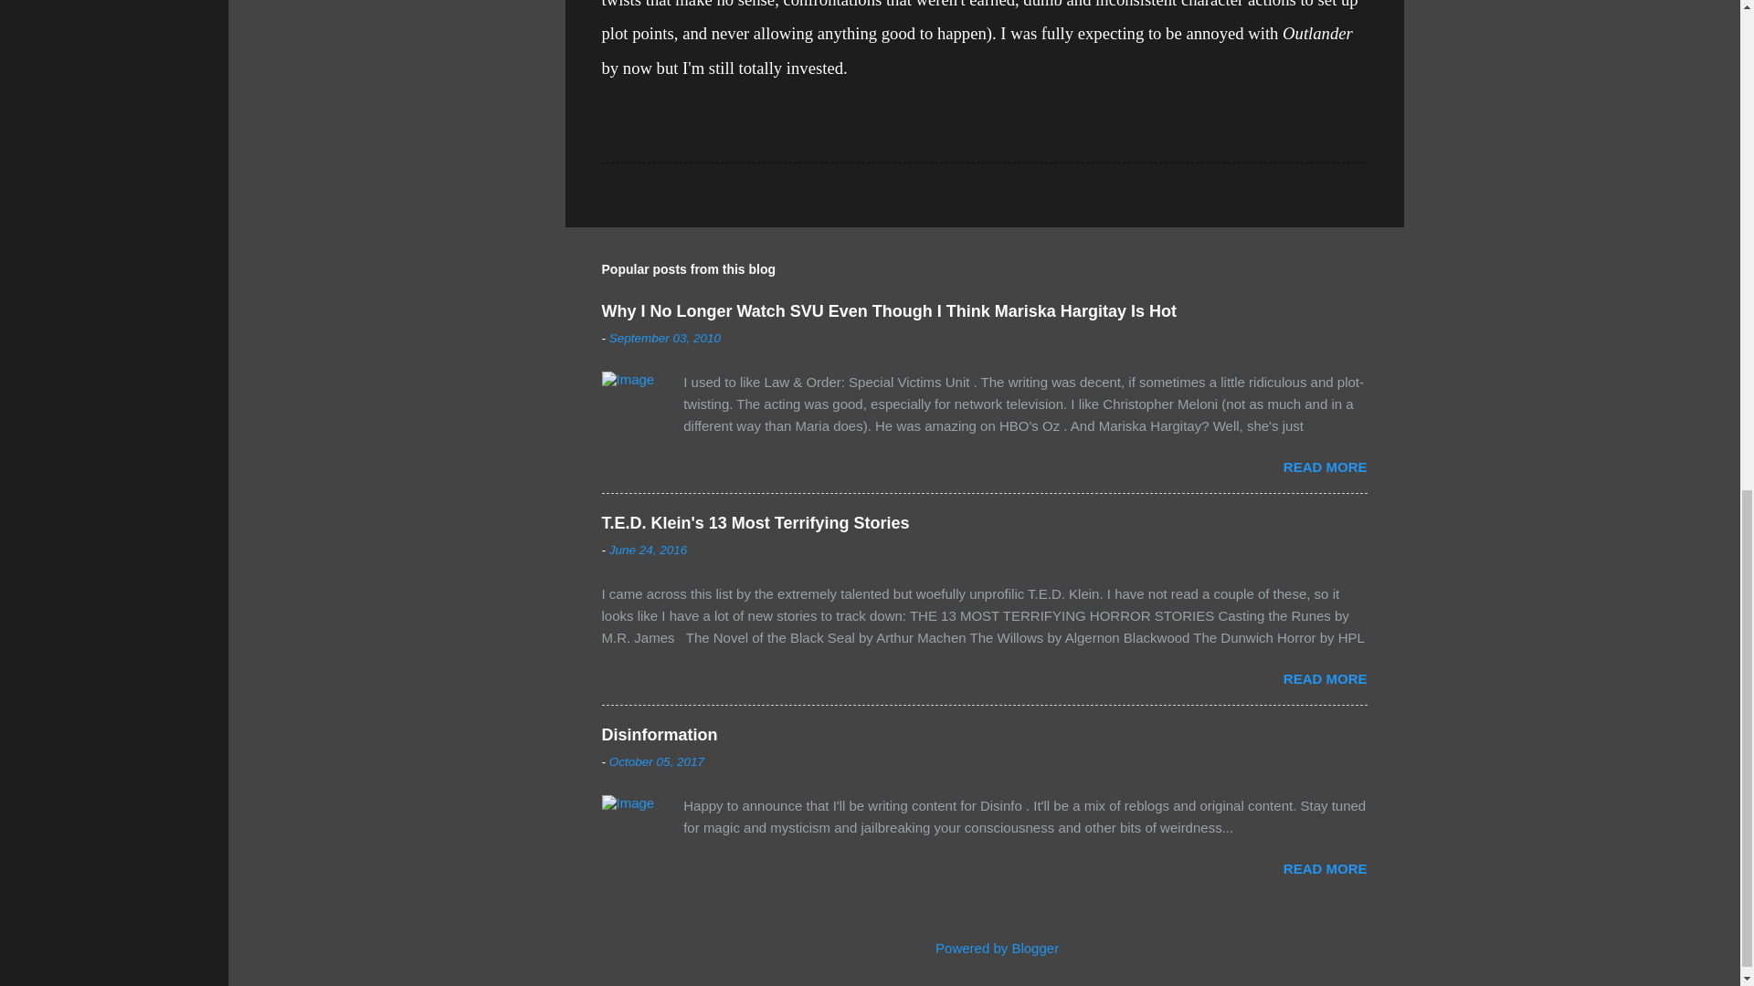 The height and width of the screenshot is (986, 1754). What do you see at coordinates (755, 522) in the screenshot?
I see `T.E.D. Klein's 13 Most Terrifying Stories` at bounding box center [755, 522].